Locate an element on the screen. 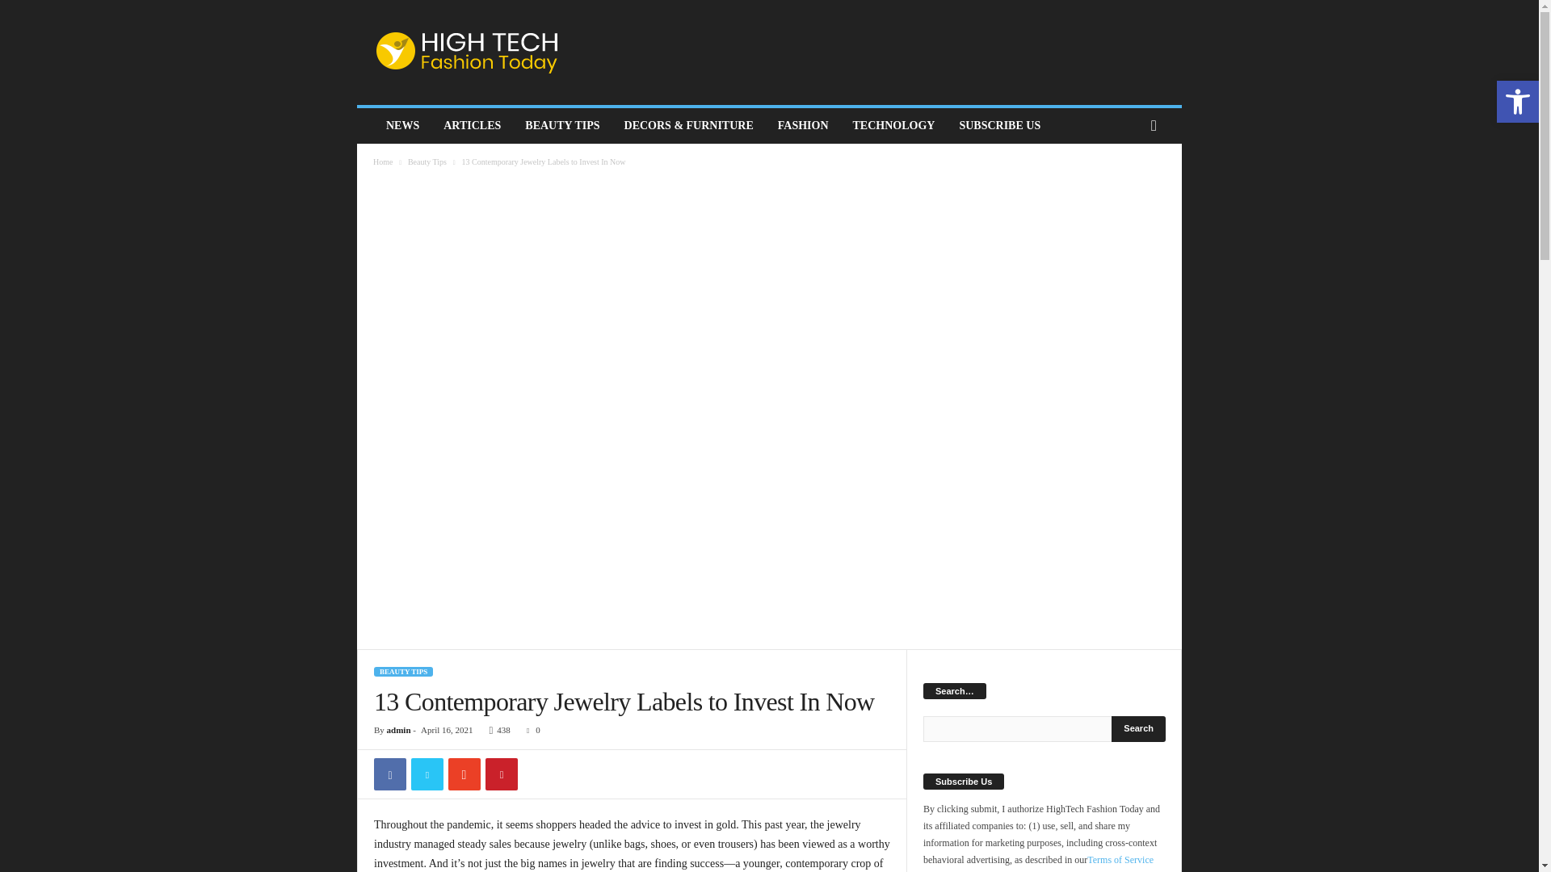  SUBSCRIBE US is located at coordinates (999, 126).